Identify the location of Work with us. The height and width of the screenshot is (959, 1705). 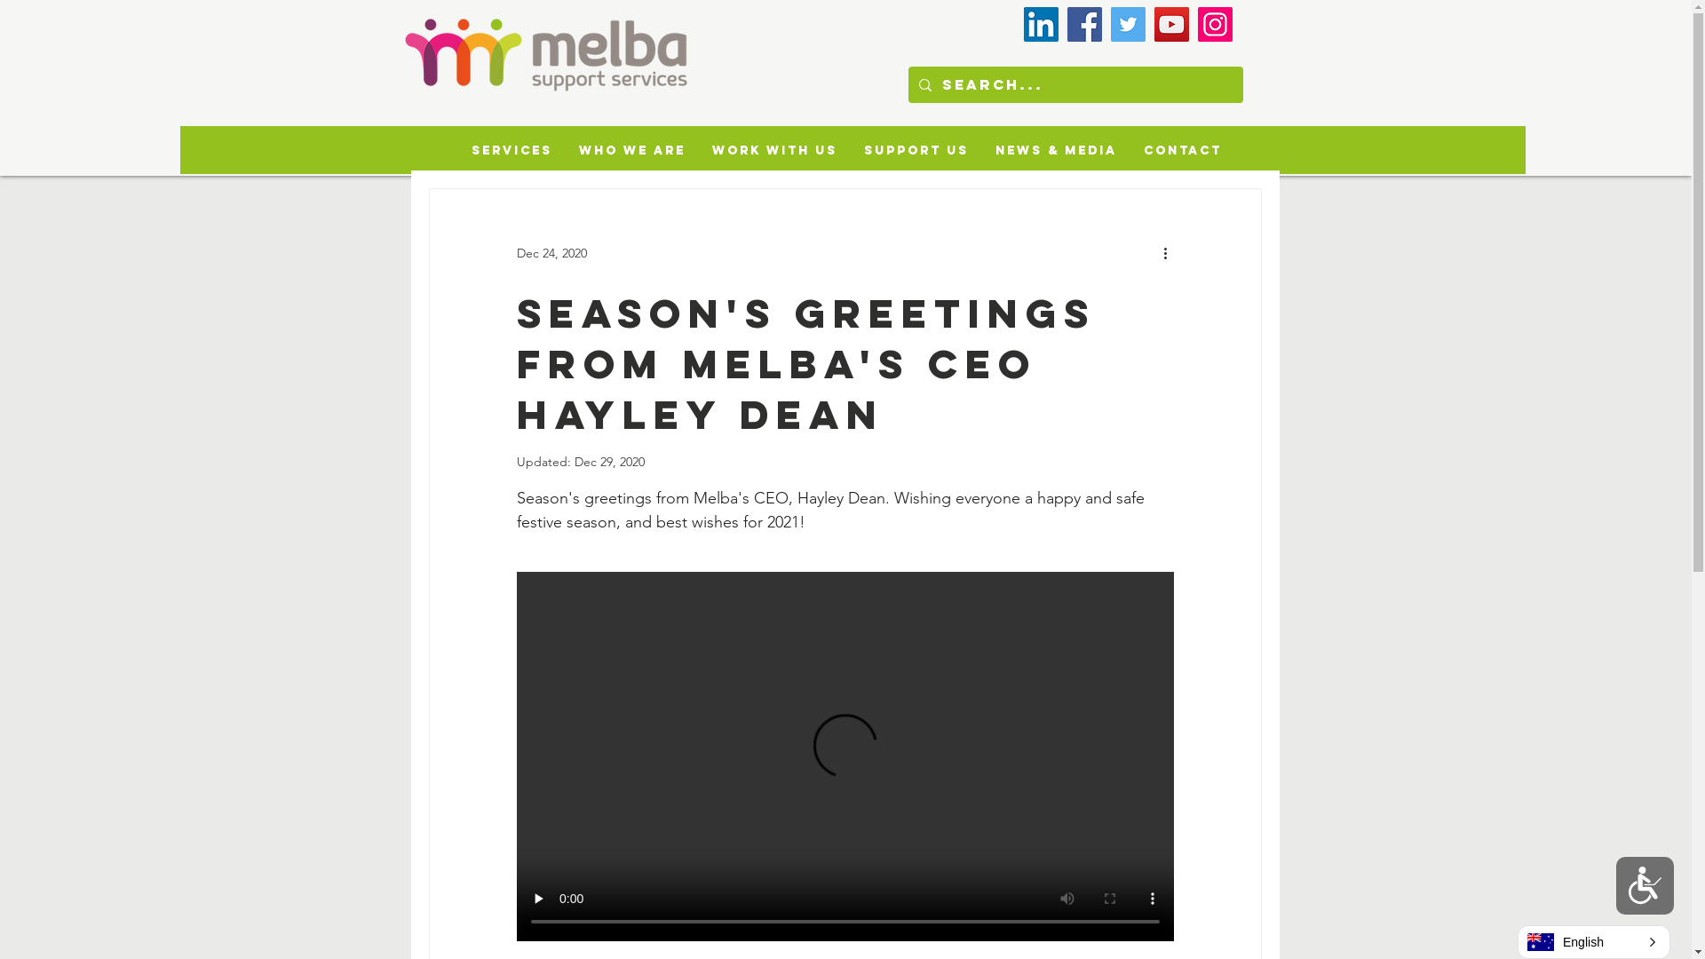
(774, 151).